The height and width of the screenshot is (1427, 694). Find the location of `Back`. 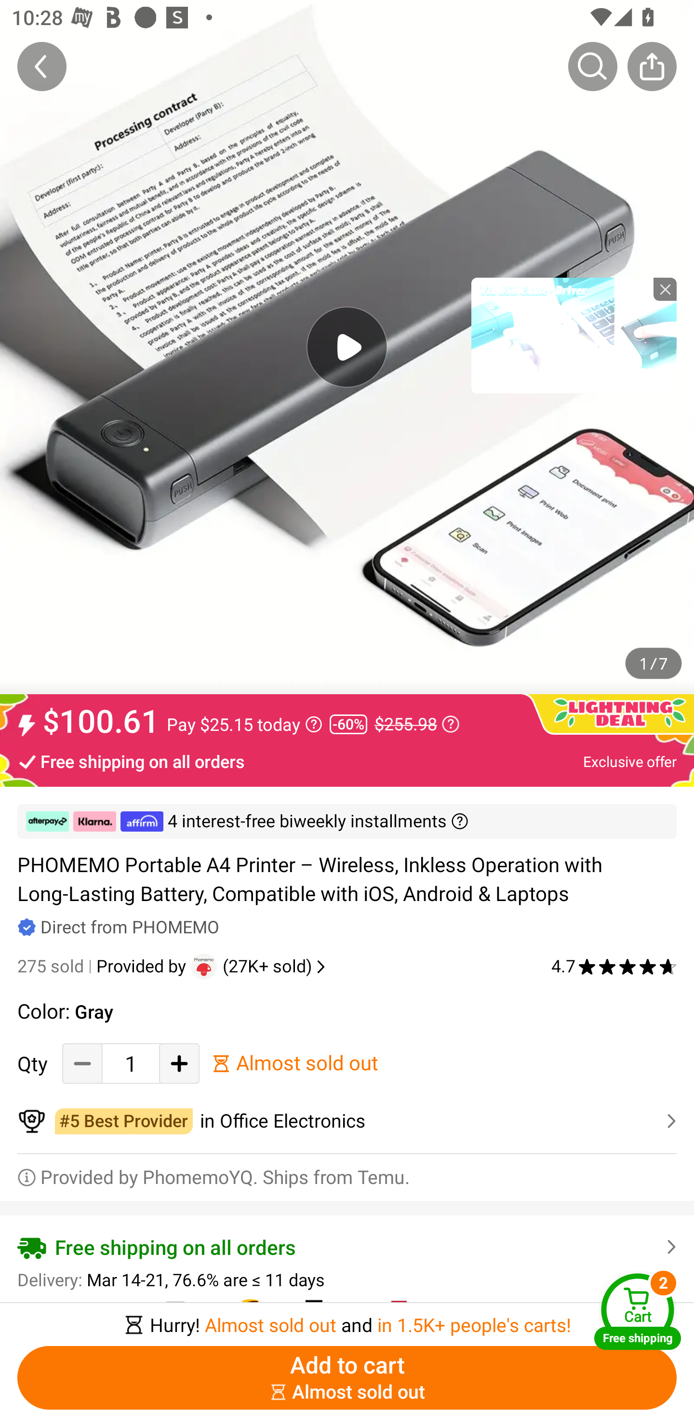

Back is located at coordinates (42, 66).